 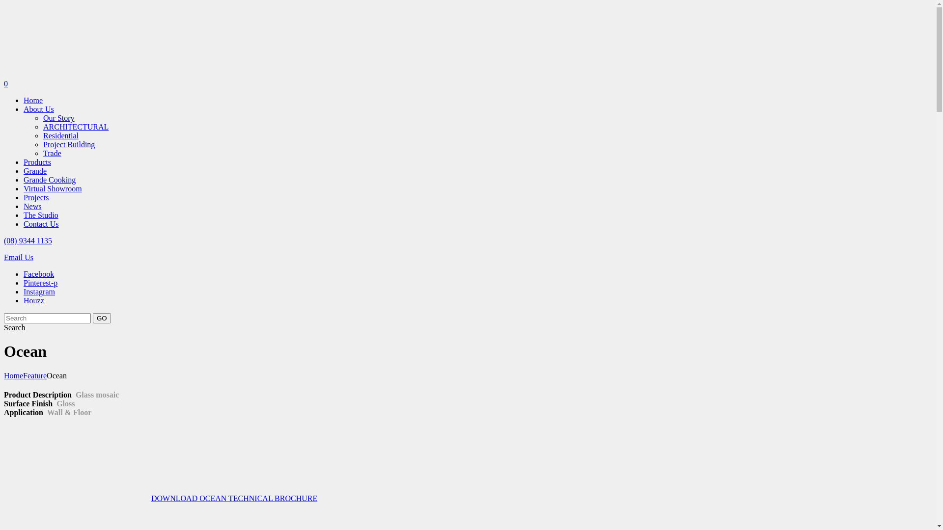 I want to click on Trade, so click(x=52, y=153).